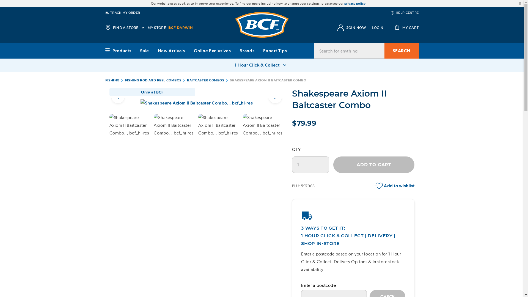 Image resolution: width=528 pixels, height=297 pixels. Describe the element at coordinates (122, 13) in the screenshot. I see `TRACK MY ORDER` at that location.